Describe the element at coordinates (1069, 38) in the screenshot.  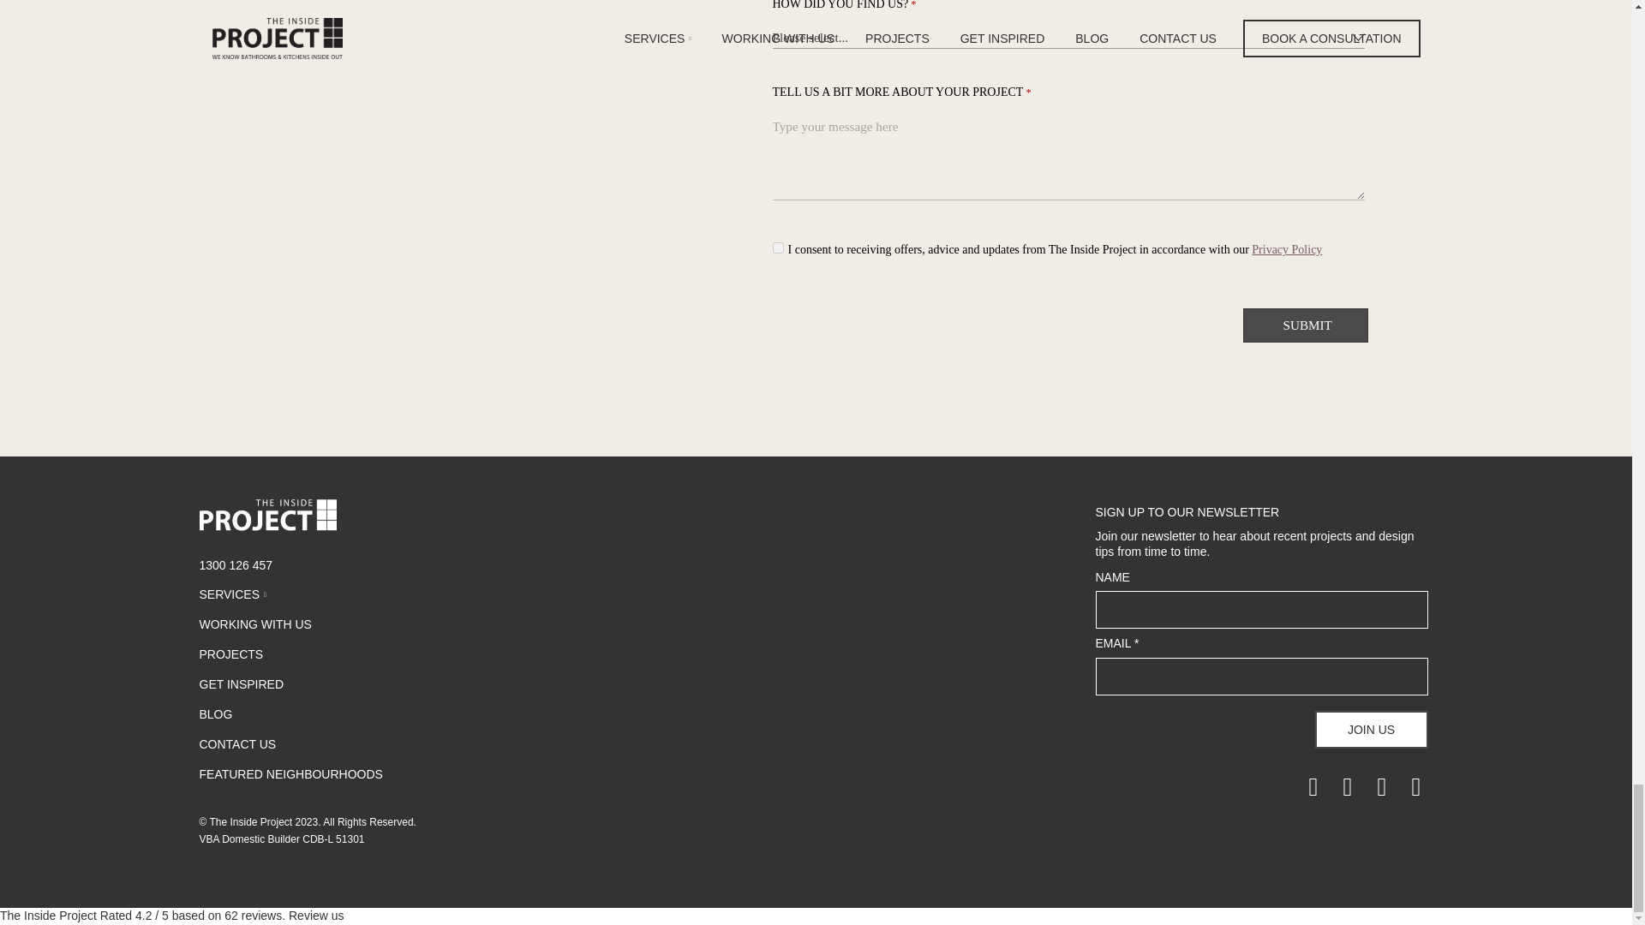
I see `HOW DID YOU FIND US?` at that location.